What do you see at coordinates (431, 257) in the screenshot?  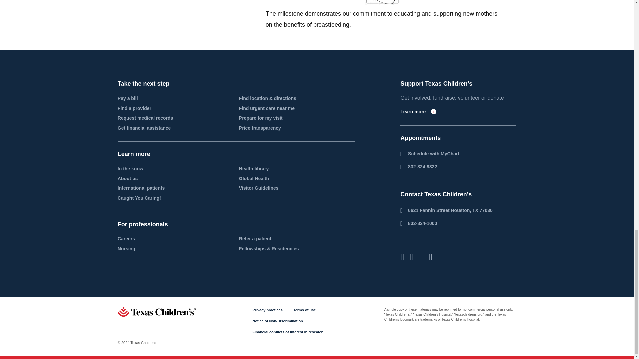 I see `Youtube` at bounding box center [431, 257].